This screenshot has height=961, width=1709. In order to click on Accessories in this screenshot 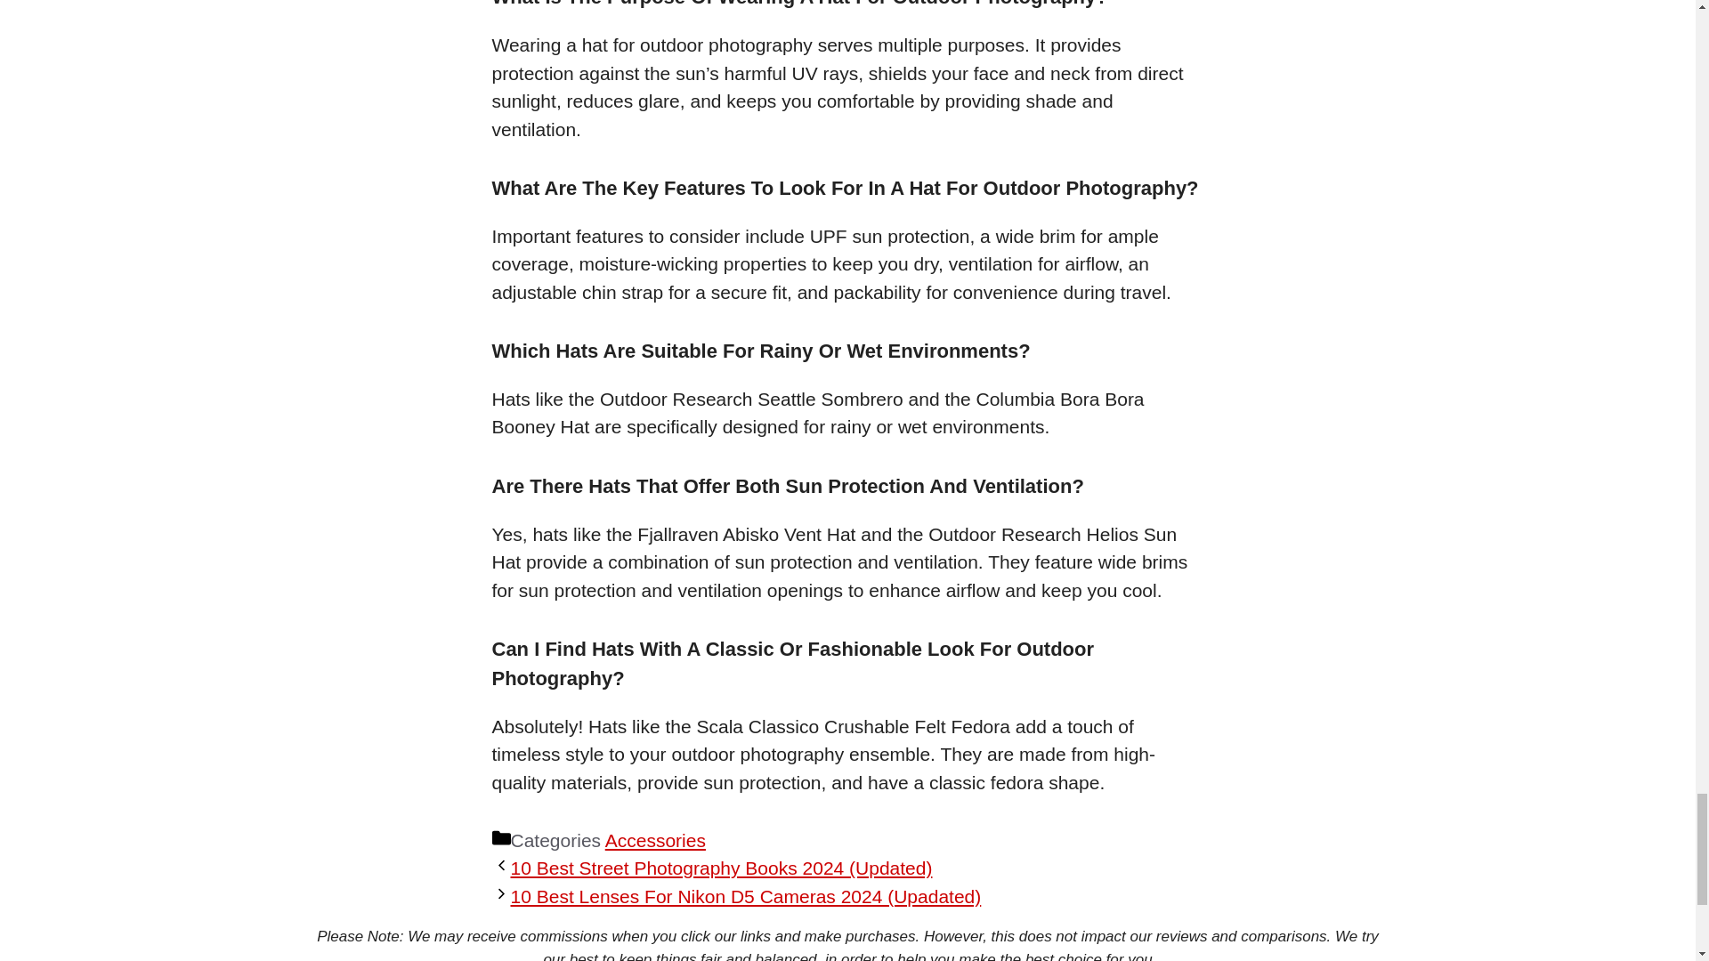, I will do `click(655, 840)`.